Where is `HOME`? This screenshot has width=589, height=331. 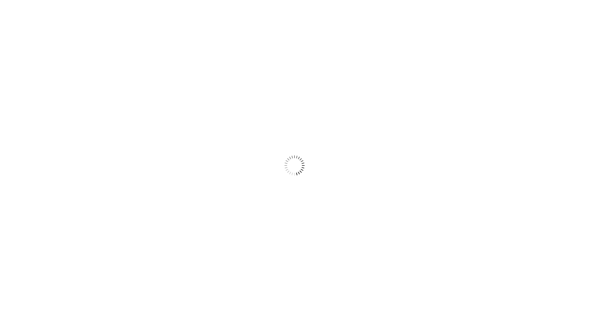
HOME is located at coordinates (190, 4).